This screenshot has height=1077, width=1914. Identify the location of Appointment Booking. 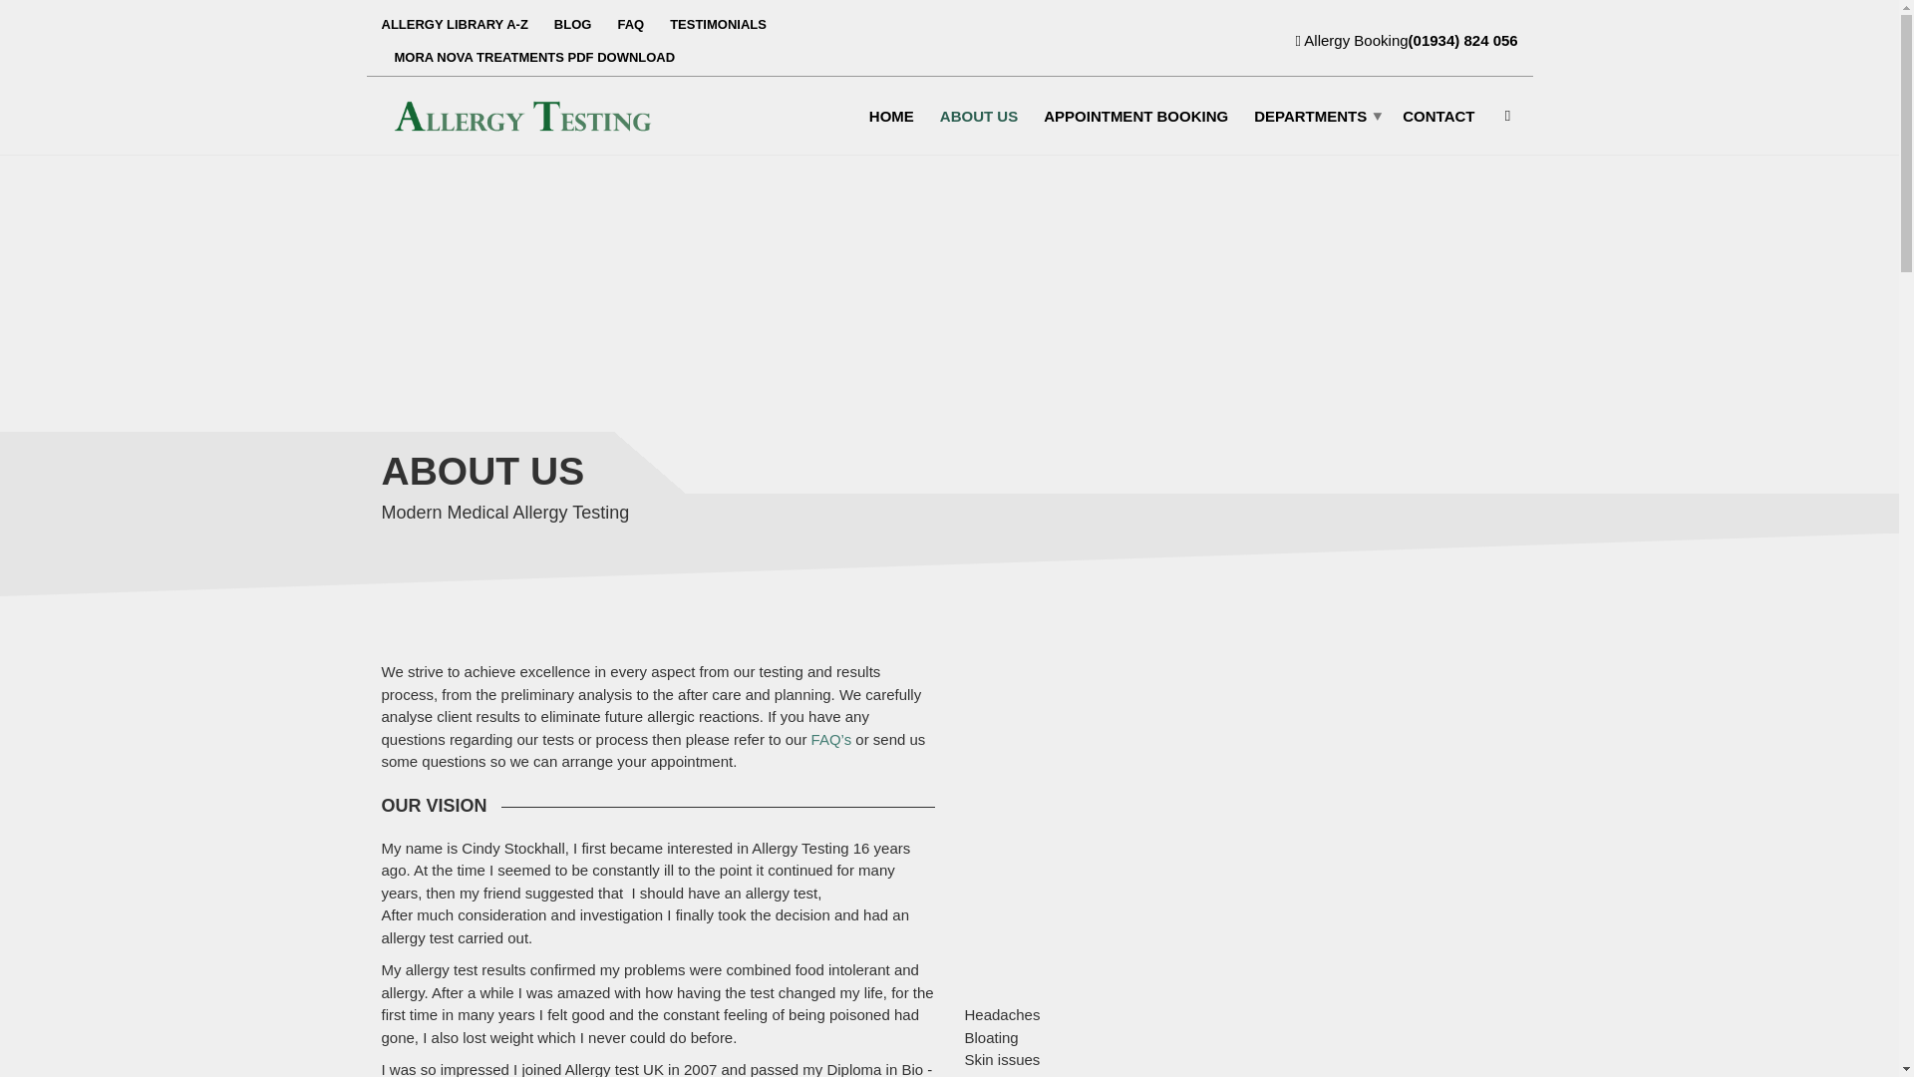
(1135, 115).